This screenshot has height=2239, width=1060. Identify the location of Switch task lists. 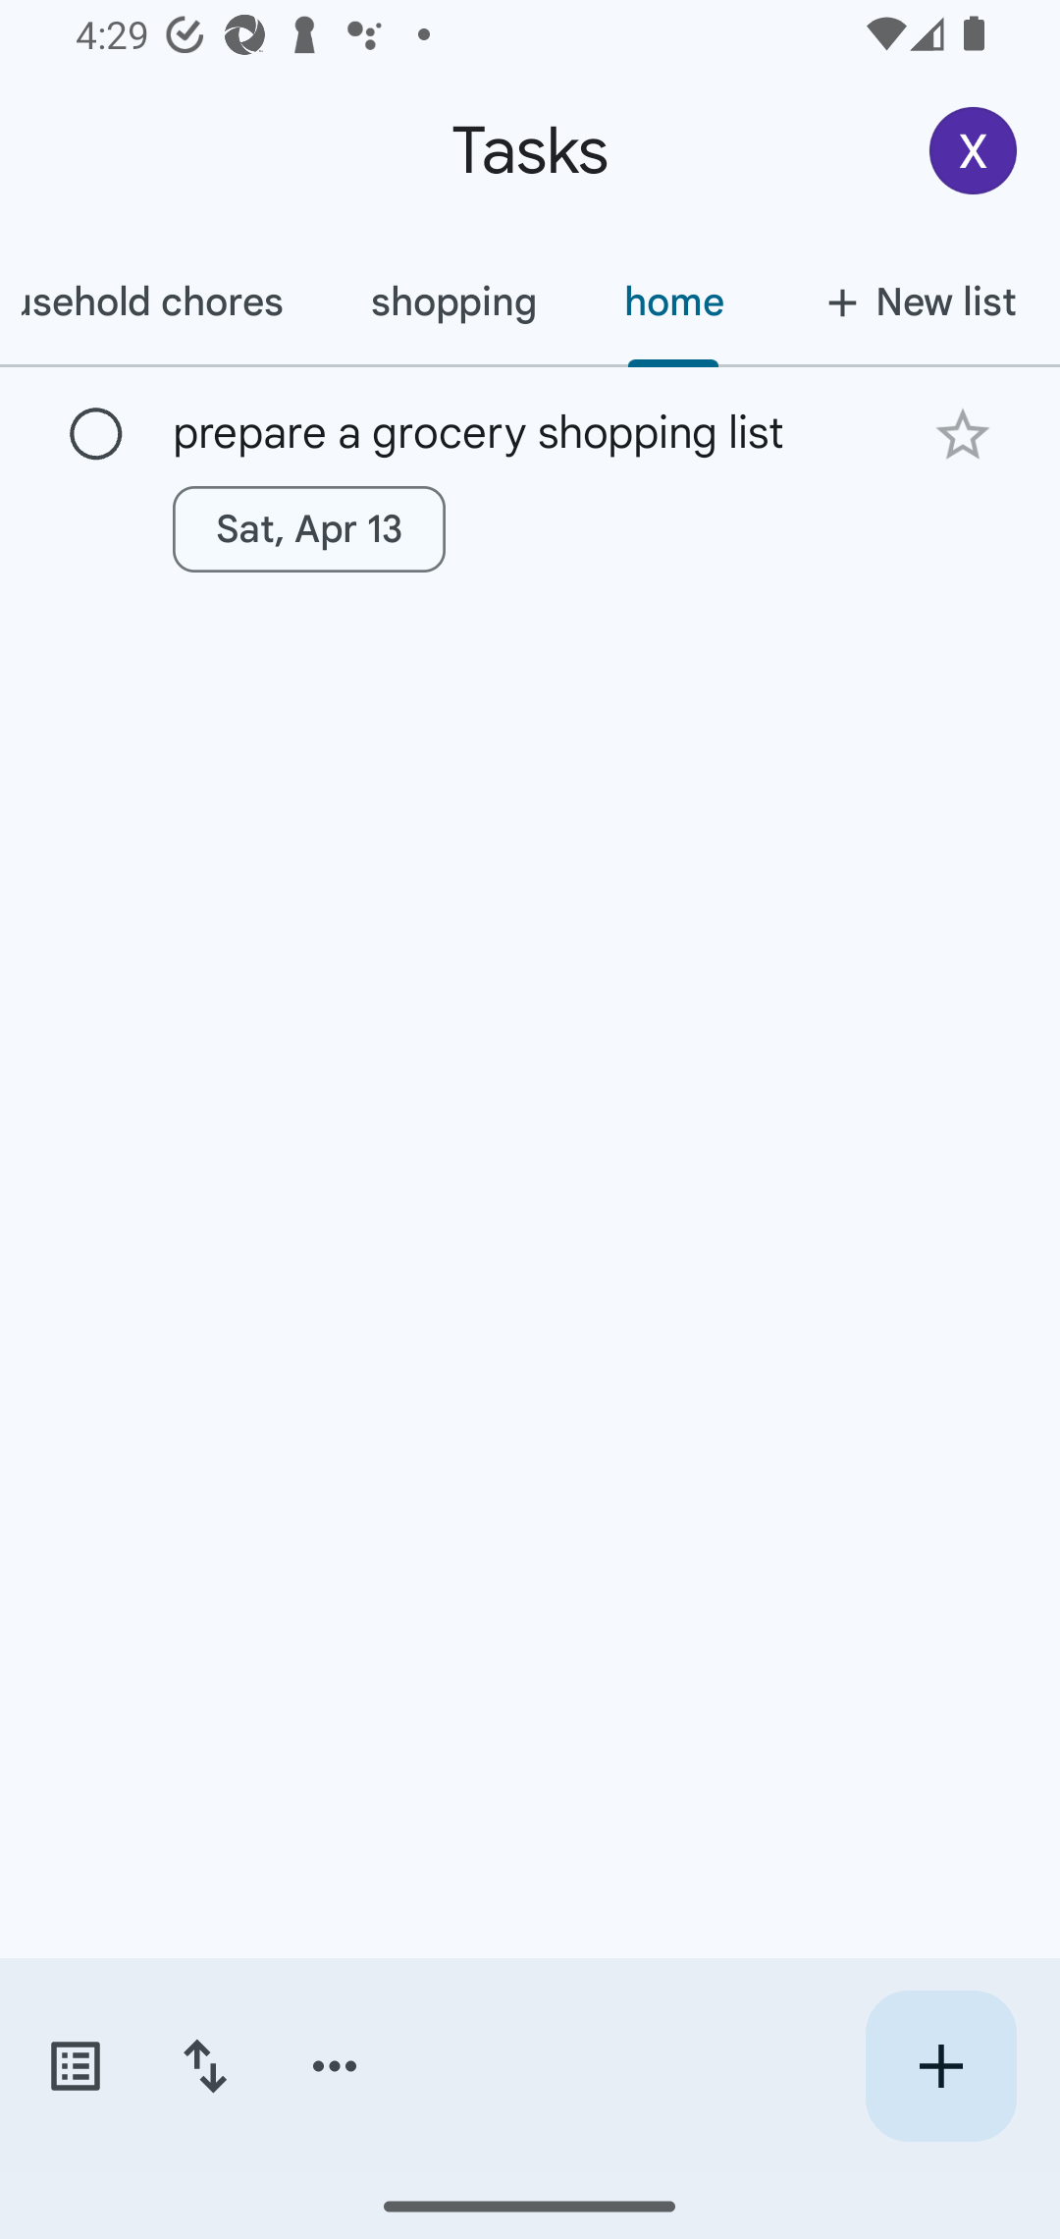
(75, 2066).